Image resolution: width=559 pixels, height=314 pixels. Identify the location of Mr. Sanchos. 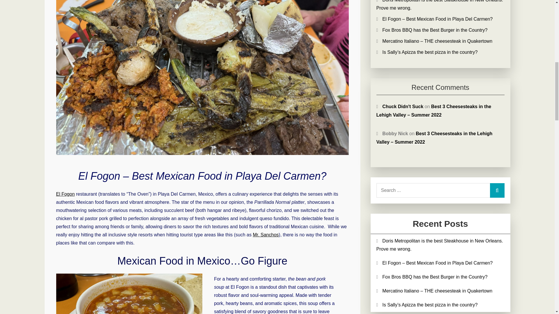
(266, 235).